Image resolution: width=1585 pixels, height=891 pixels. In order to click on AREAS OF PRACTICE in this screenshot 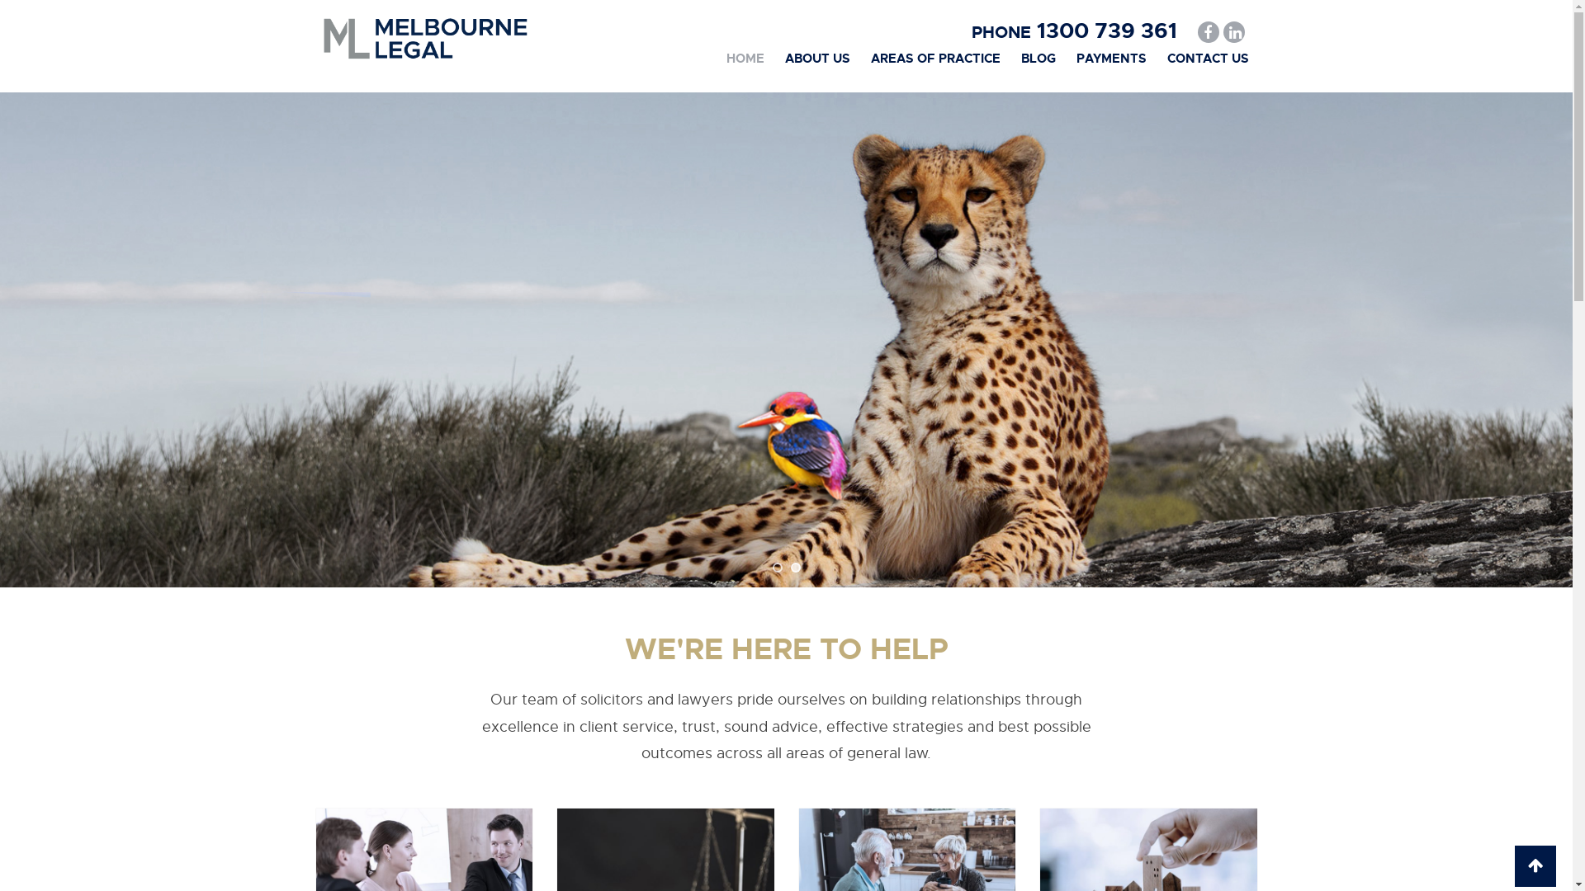, I will do `click(934, 59)`.